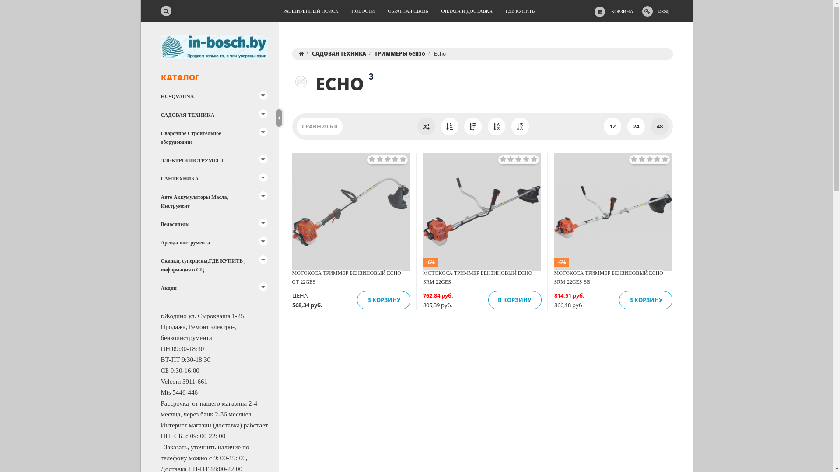 The height and width of the screenshot is (472, 840). What do you see at coordinates (636, 127) in the screenshot?
I see `24` at bounding box center [636, 127].